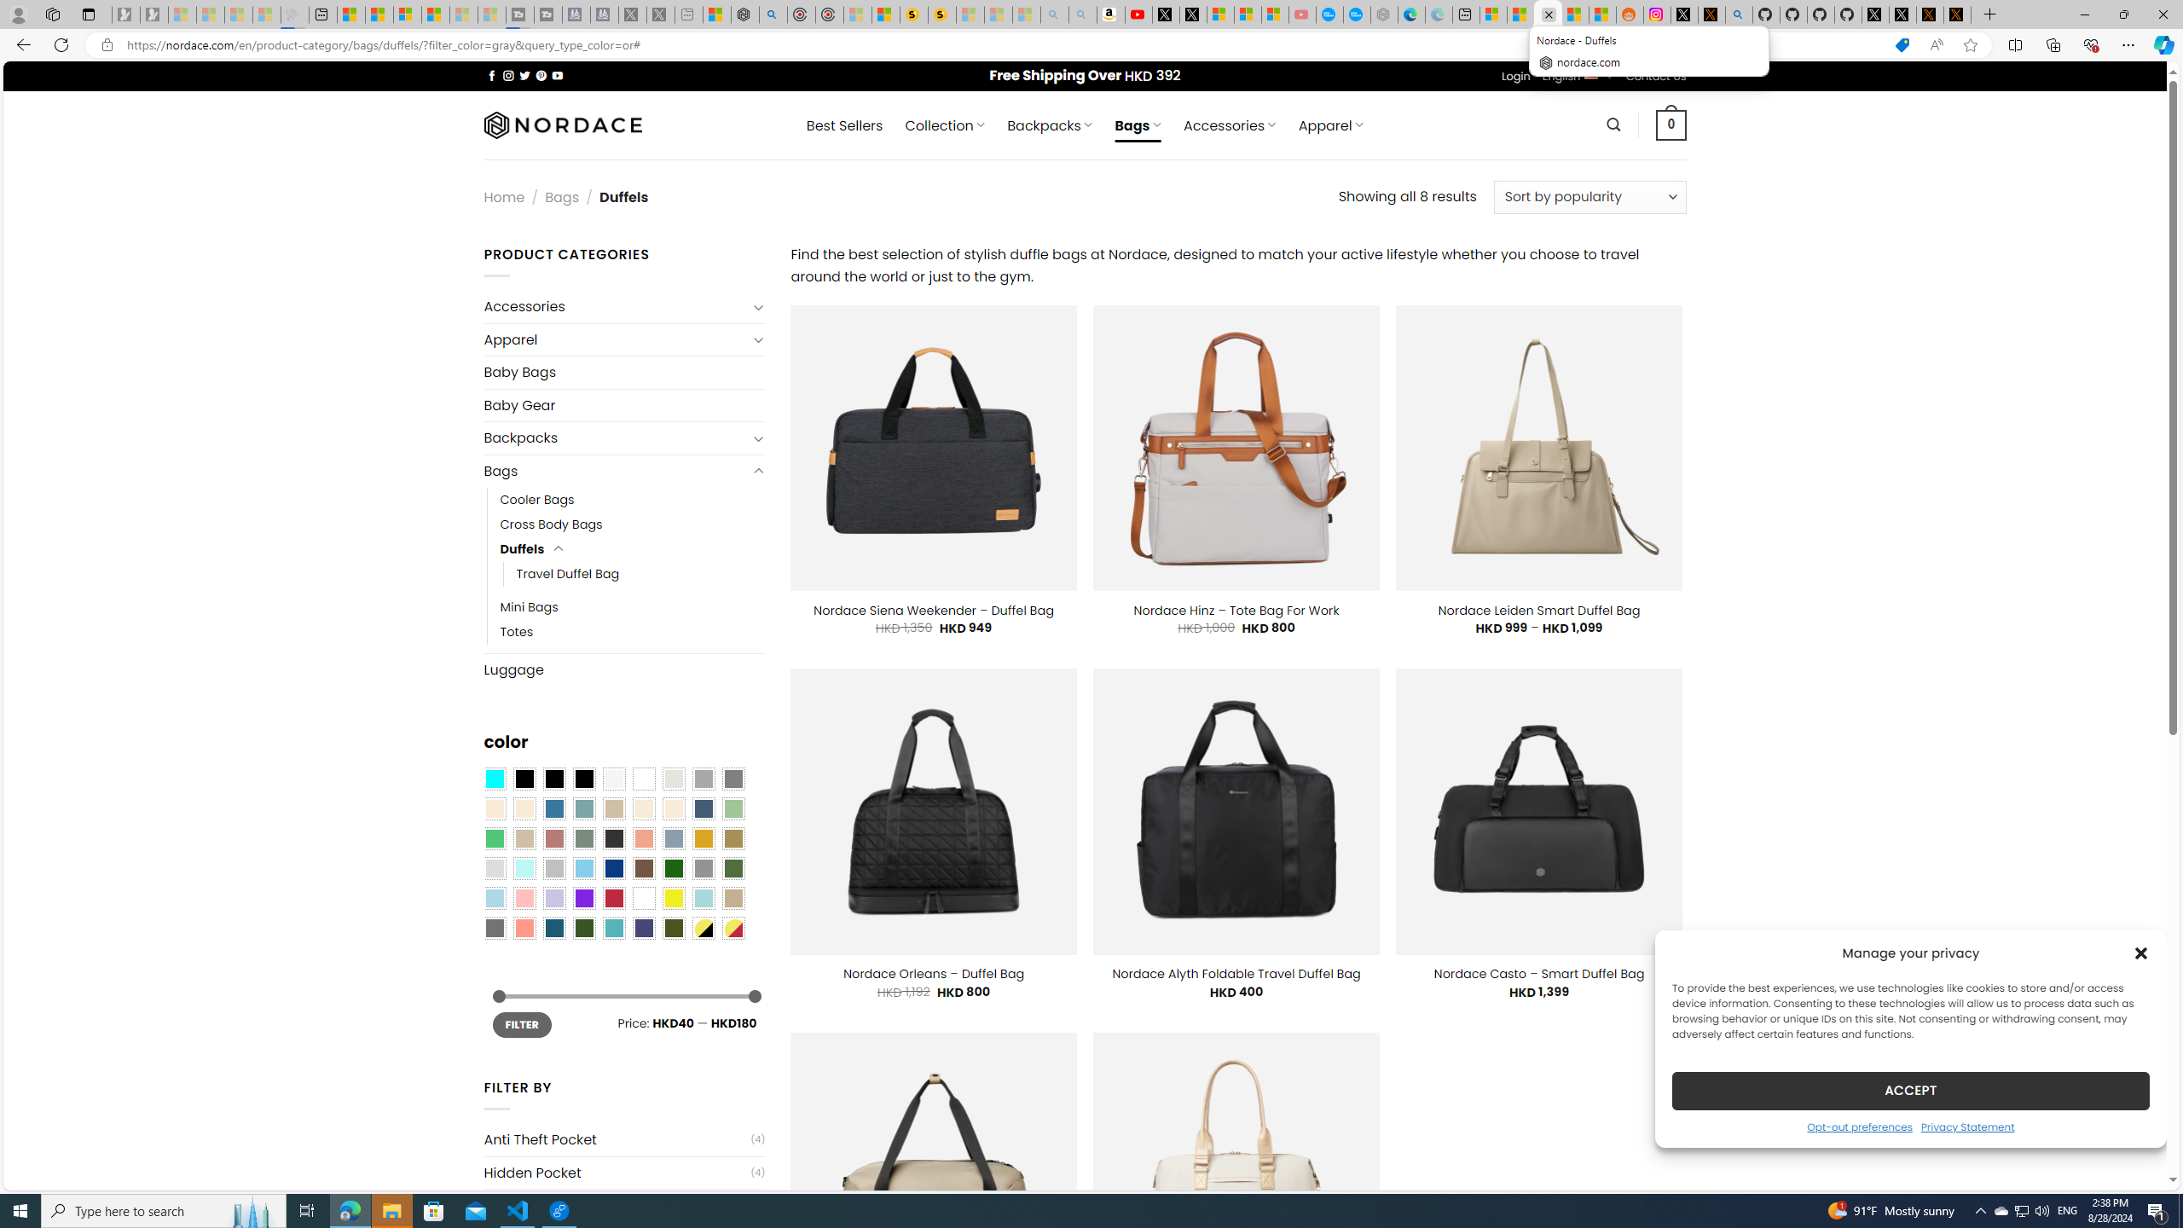 Image resolution: width=2183 pixels, height=1228 pixels. What do you see at coordinates (1235, 974) in the screenshot?
I see `Nordace Alyth Foldable Travel Duffel Bag` at bounding box center [1235, 974].